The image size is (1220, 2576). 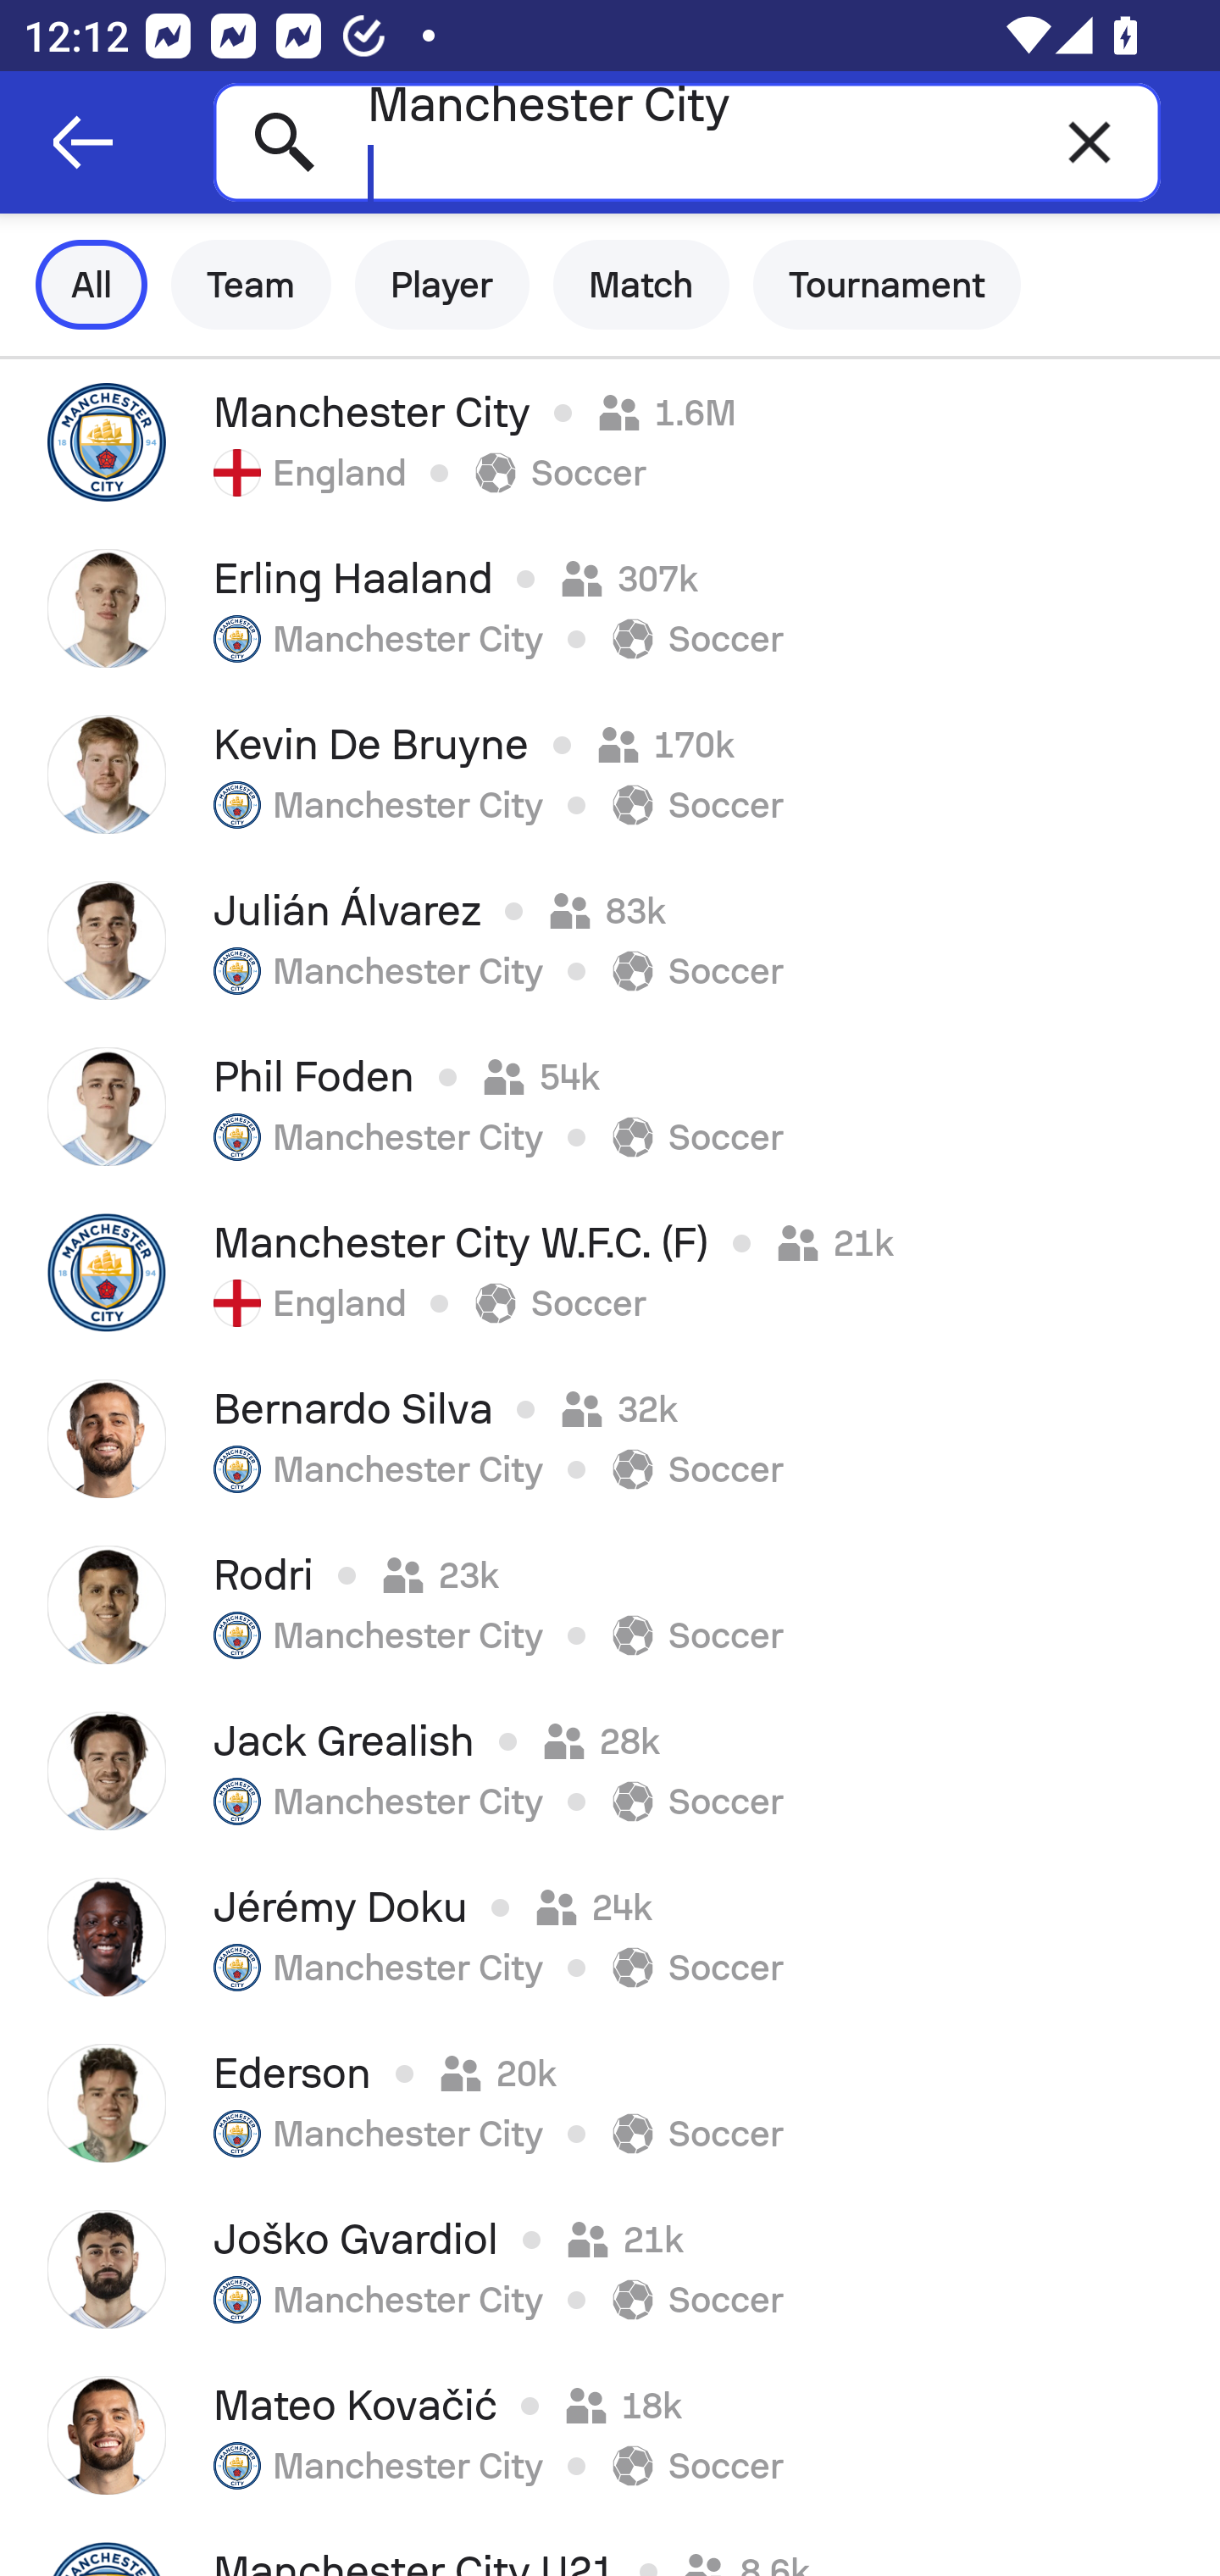 I want to click on Mateo Kovačić 18k Manchester City Soccer, so click(x=610, y=2435).